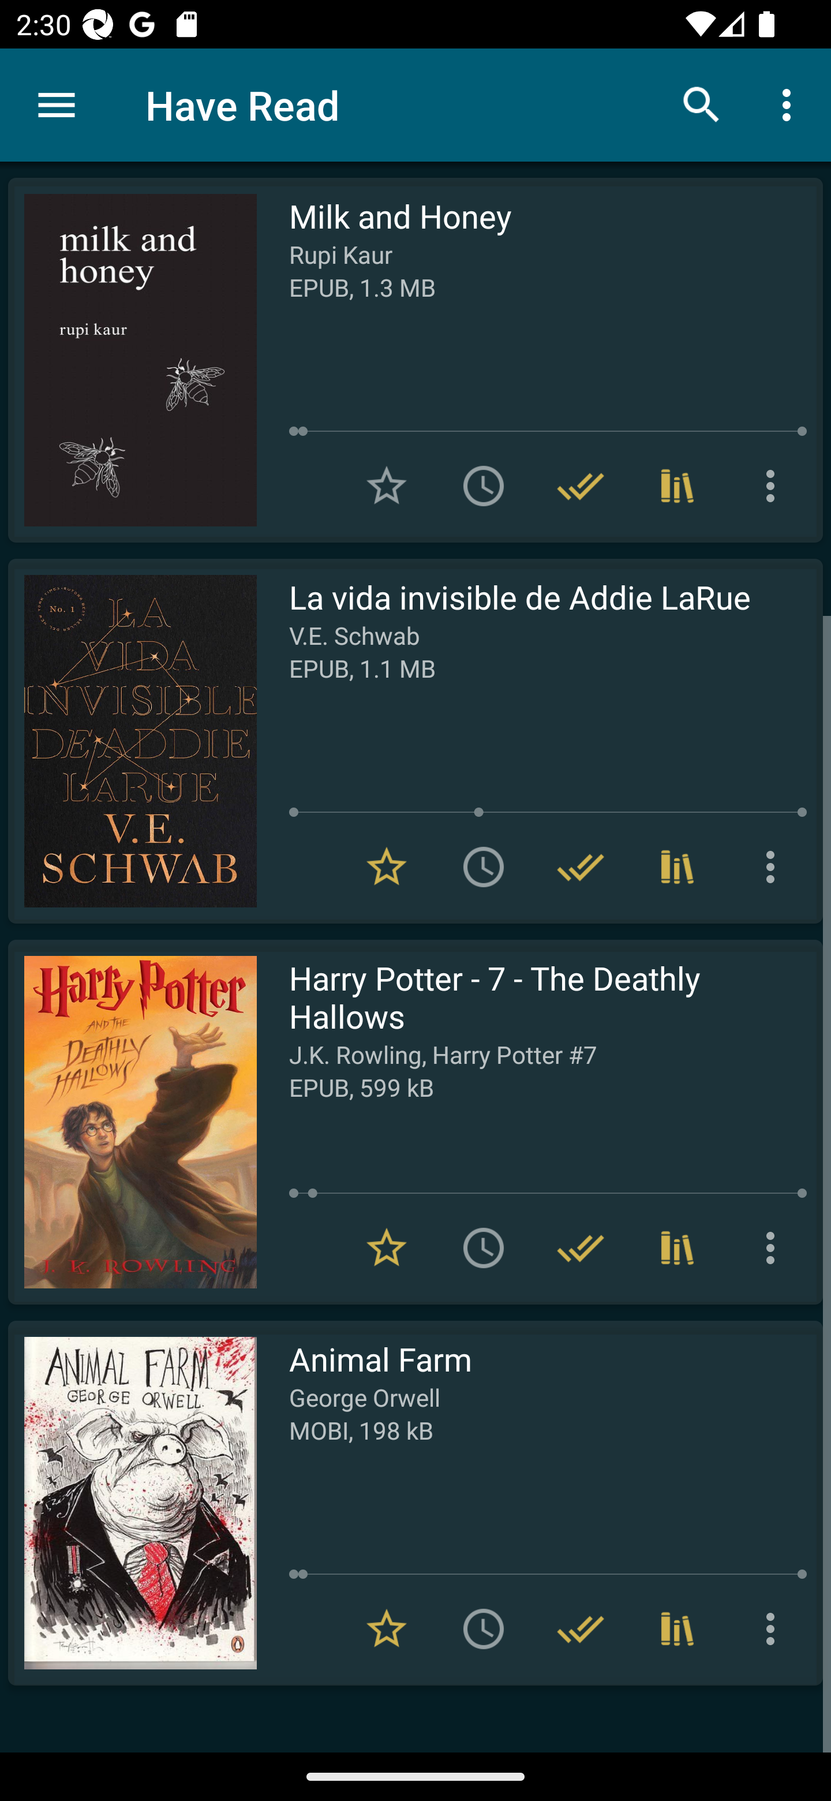  Describe the element at coordinates (774, 1629) in the screenshot. I see `More options` at that location.